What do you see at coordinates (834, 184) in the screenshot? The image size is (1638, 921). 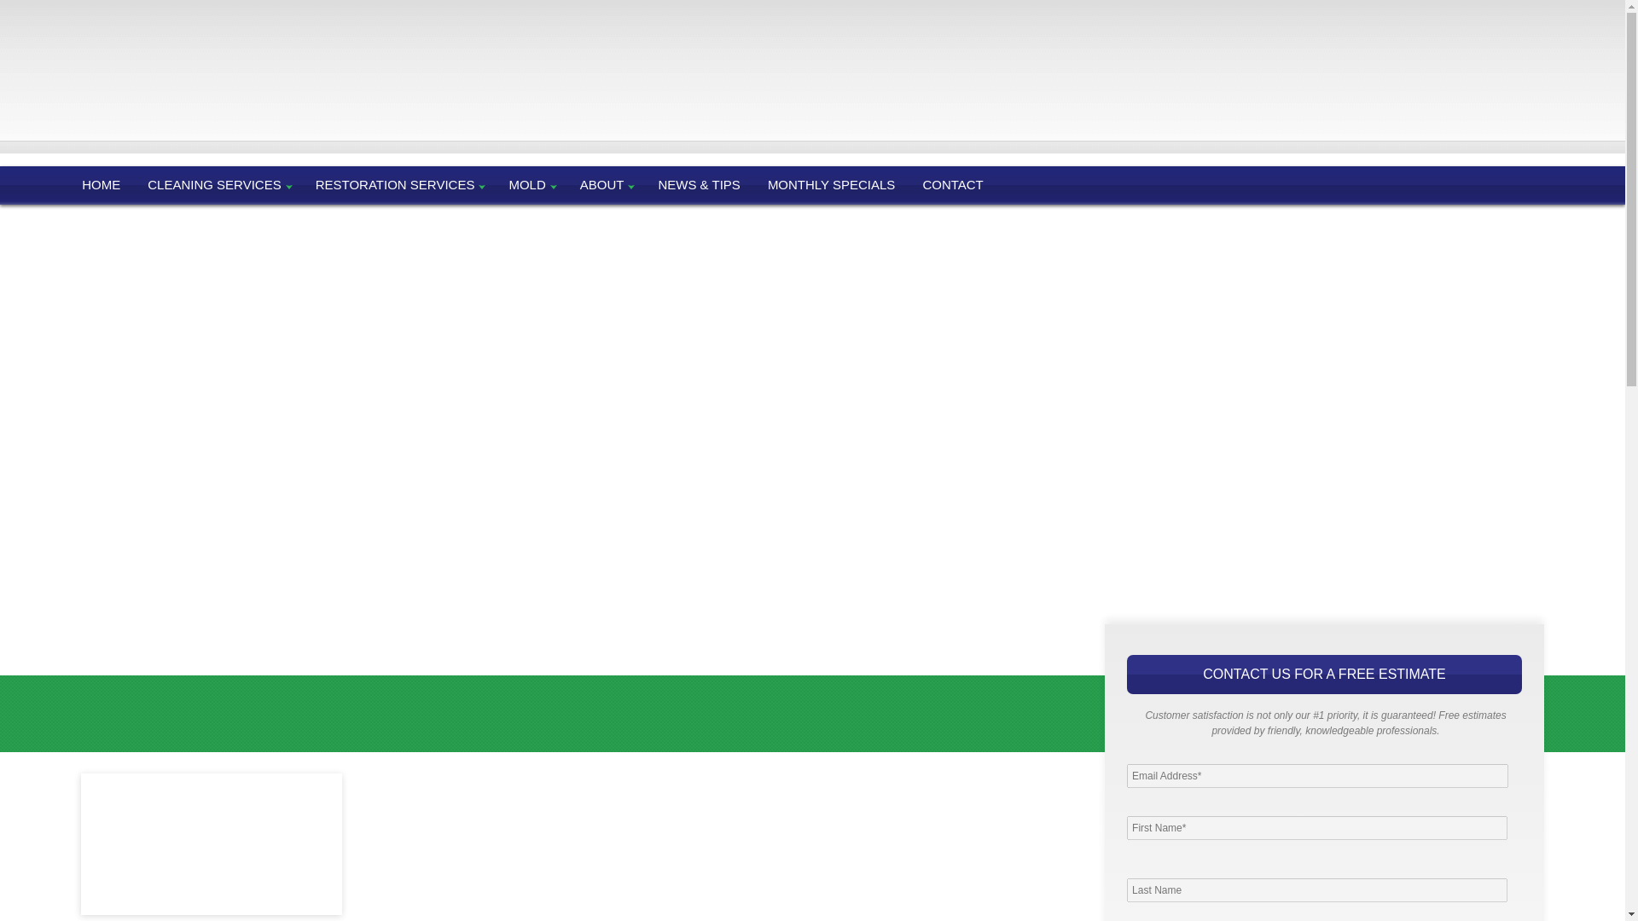 I see `MONTHLY SPECIALS` at bounding box center [834, 184].